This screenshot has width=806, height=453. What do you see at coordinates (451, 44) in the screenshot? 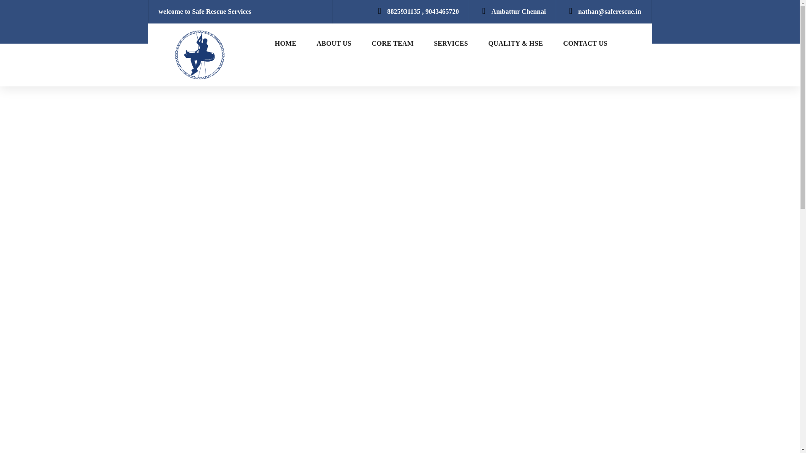
I see `SERVICES` at bounding box center [451, 44].